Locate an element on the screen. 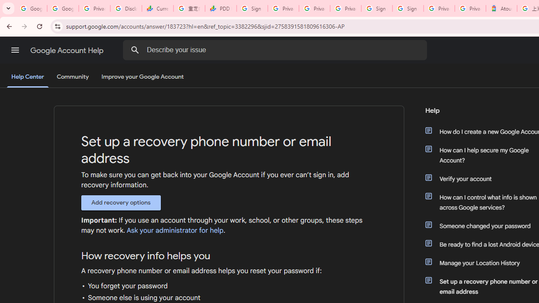 The height and width of the screenshot is (303, 539). Atour Hotel - Google hotels is located at coordinates (501, 8).